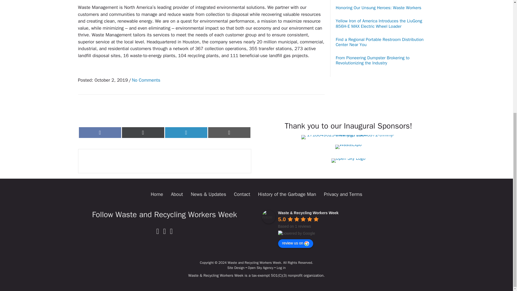  Describe the element at coordinates (378, 8) in the screenshot. I see `Honoring Our Unsung Heroes: Waste Workers` at that location.